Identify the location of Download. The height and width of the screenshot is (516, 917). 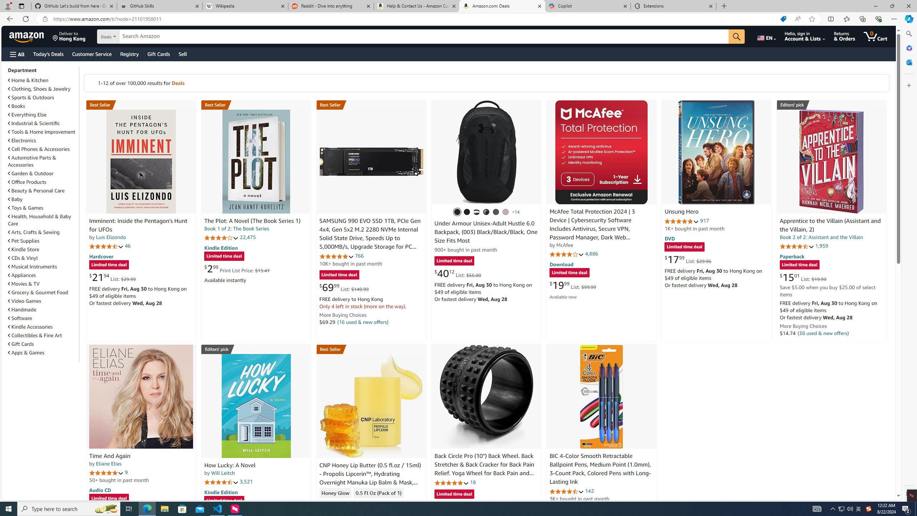
(561, 264).